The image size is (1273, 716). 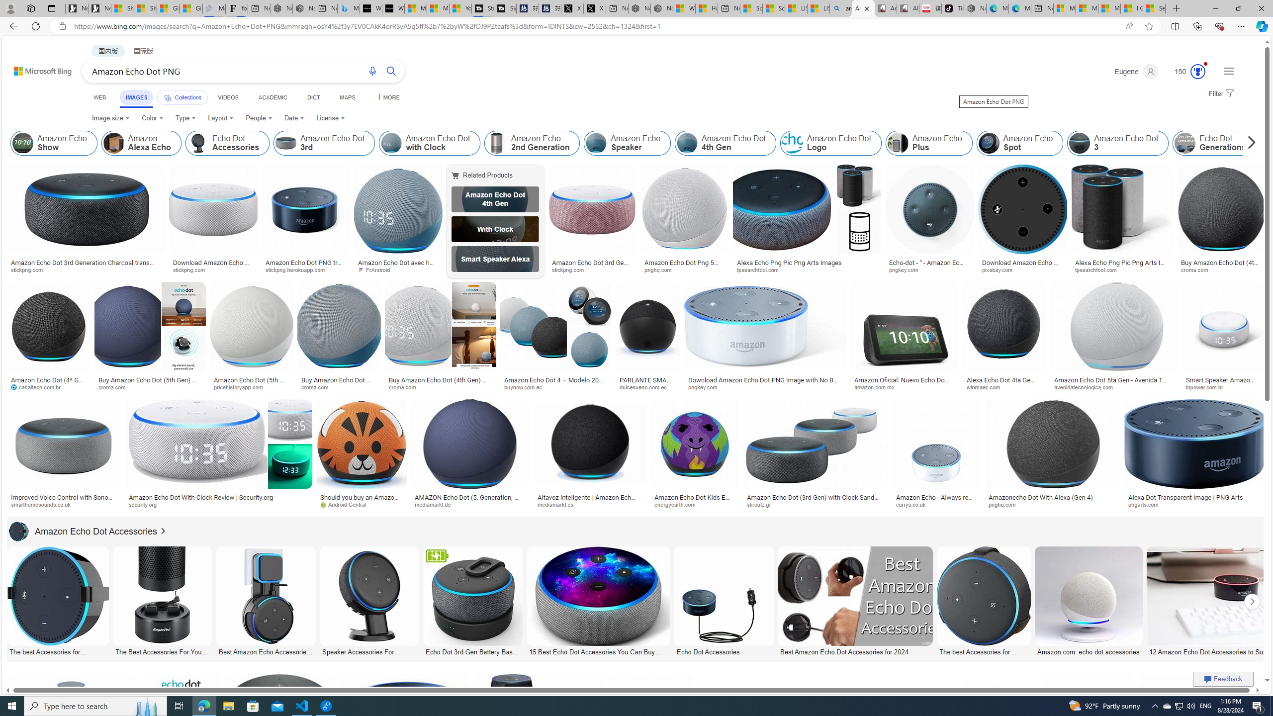 What do you see at coordinates (877, 387) in the screenshot?
I see `amazon.com.mx` at bounding box center [877, 387].